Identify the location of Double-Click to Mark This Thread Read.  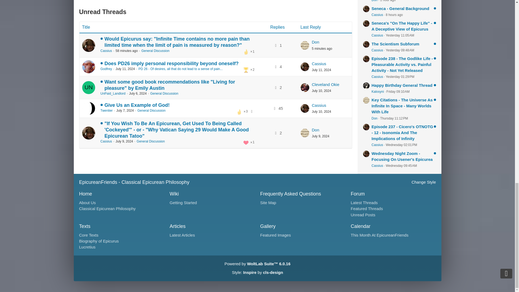
(88, 133).